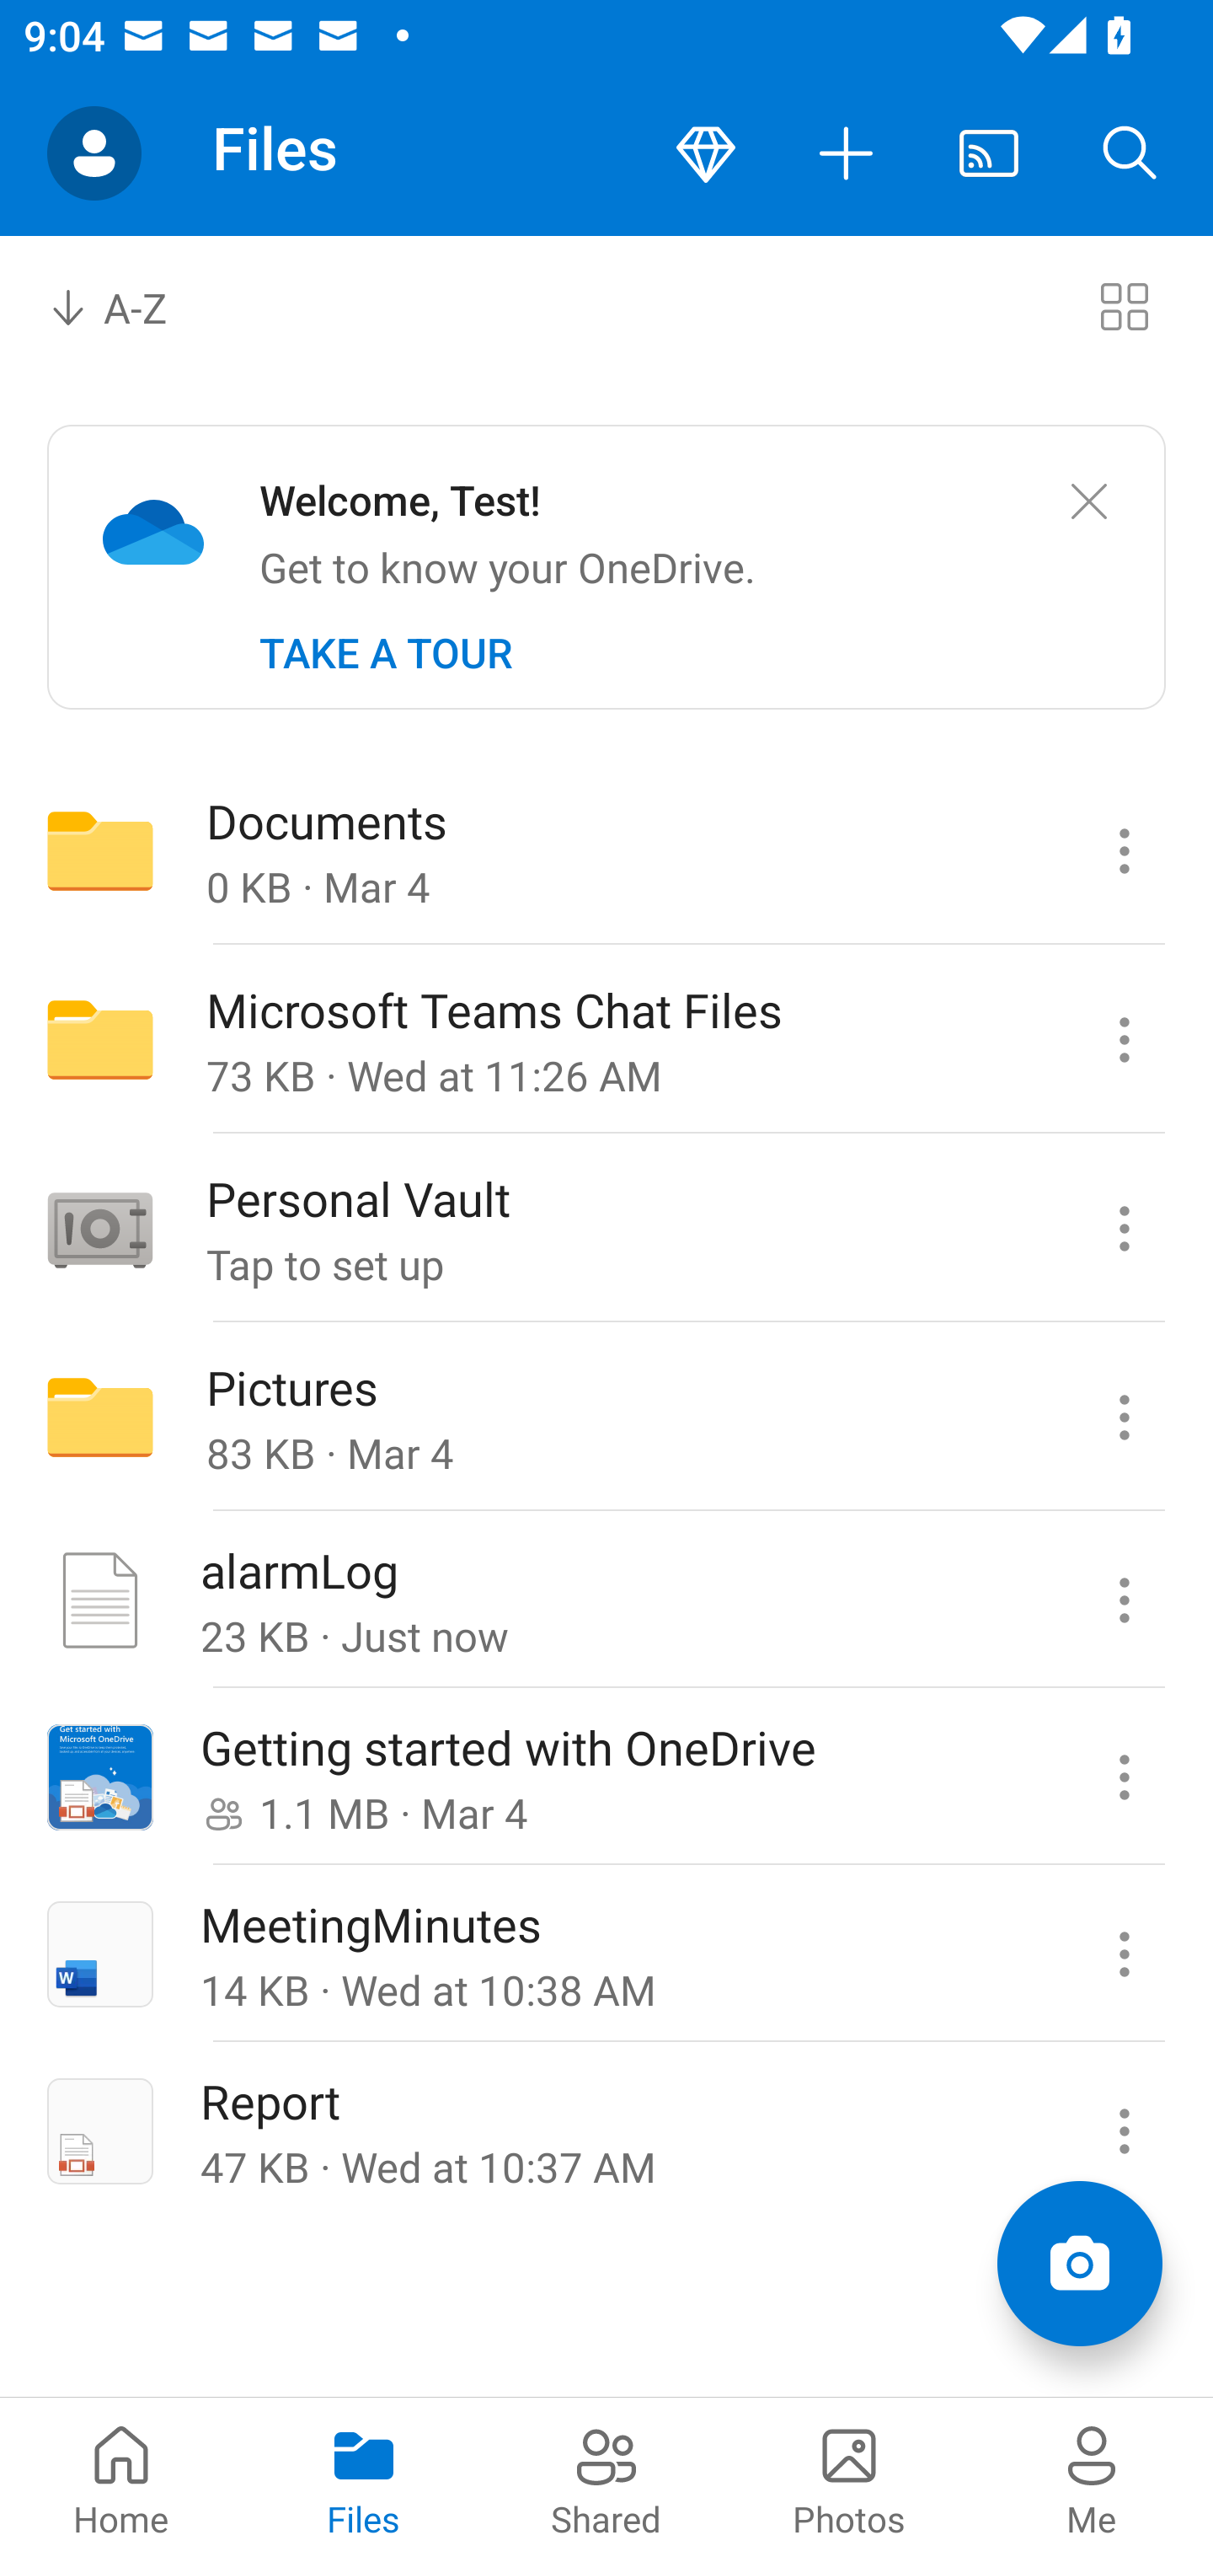  What do you see at coordinates (1124, 1040) in the screenshot?
I see `Microsoft Teams Chat Files commands` at bounding box center [1124, 1040].